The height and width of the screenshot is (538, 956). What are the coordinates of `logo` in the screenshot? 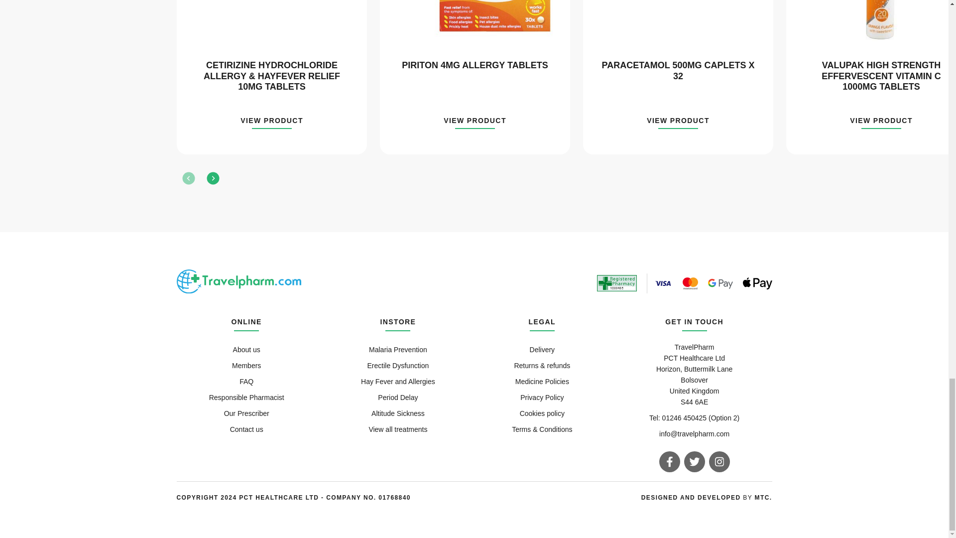 It's located at (238, 281).